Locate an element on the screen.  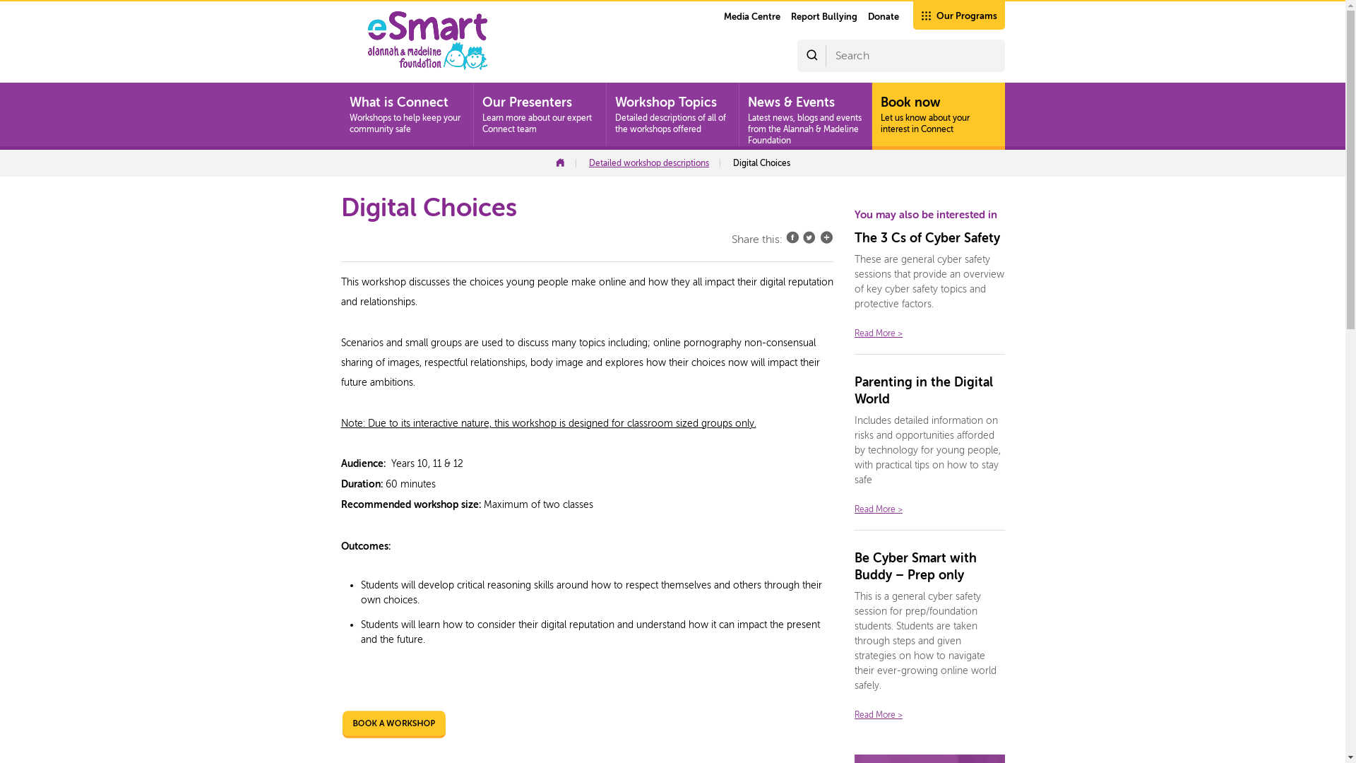
Our Programs is located at coordinates (958, 15).